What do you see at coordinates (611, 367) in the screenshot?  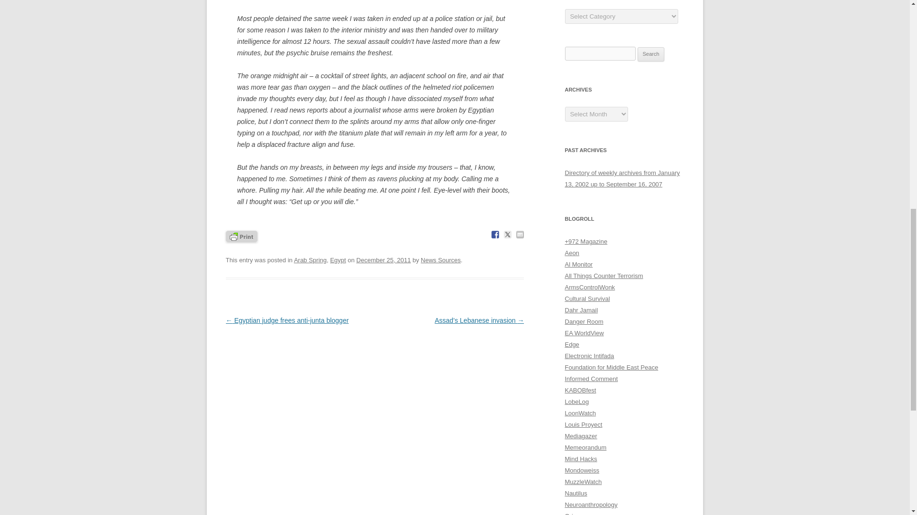 I see `Foundation for Middle East Peace` at bounding box center [611, 367].